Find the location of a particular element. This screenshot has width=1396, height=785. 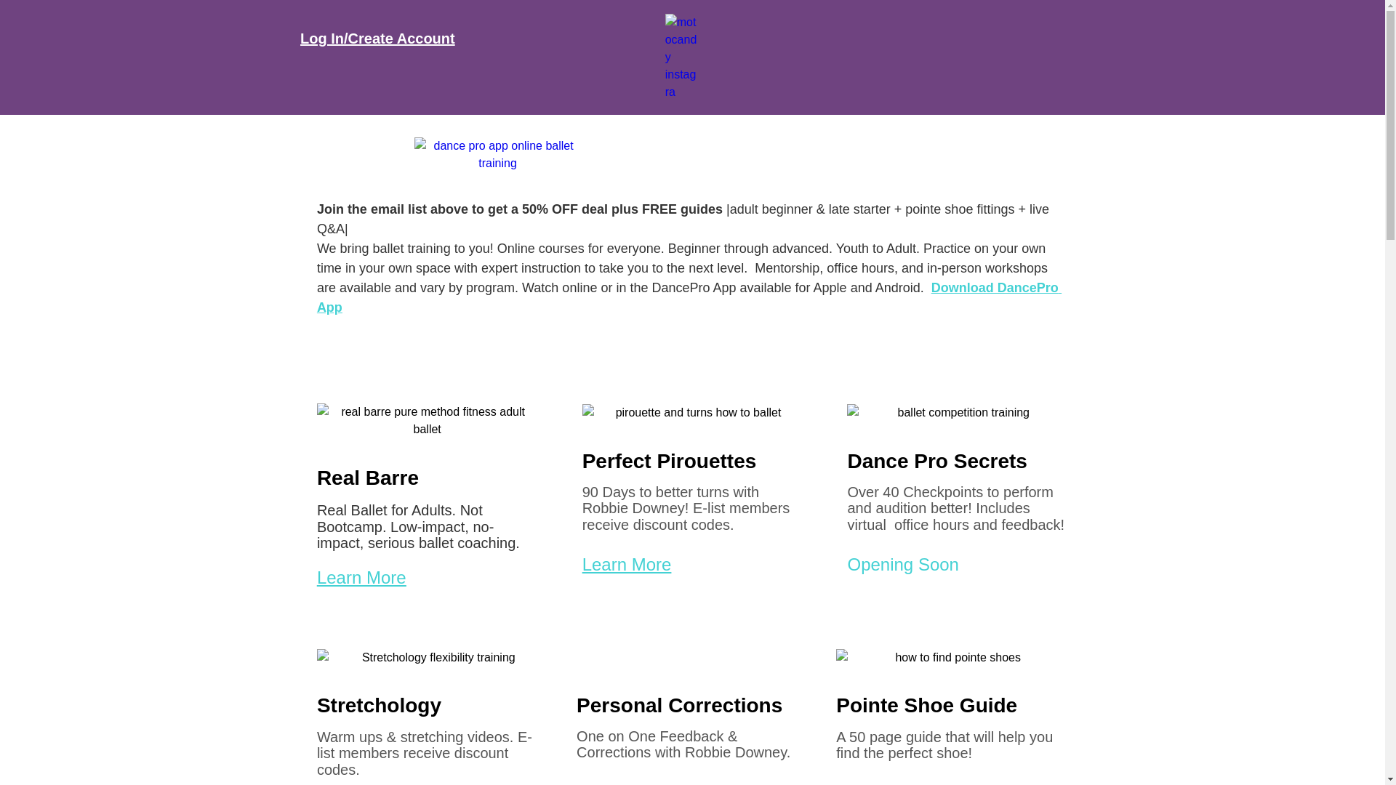

Learn More is located at coordinates (361, 577).